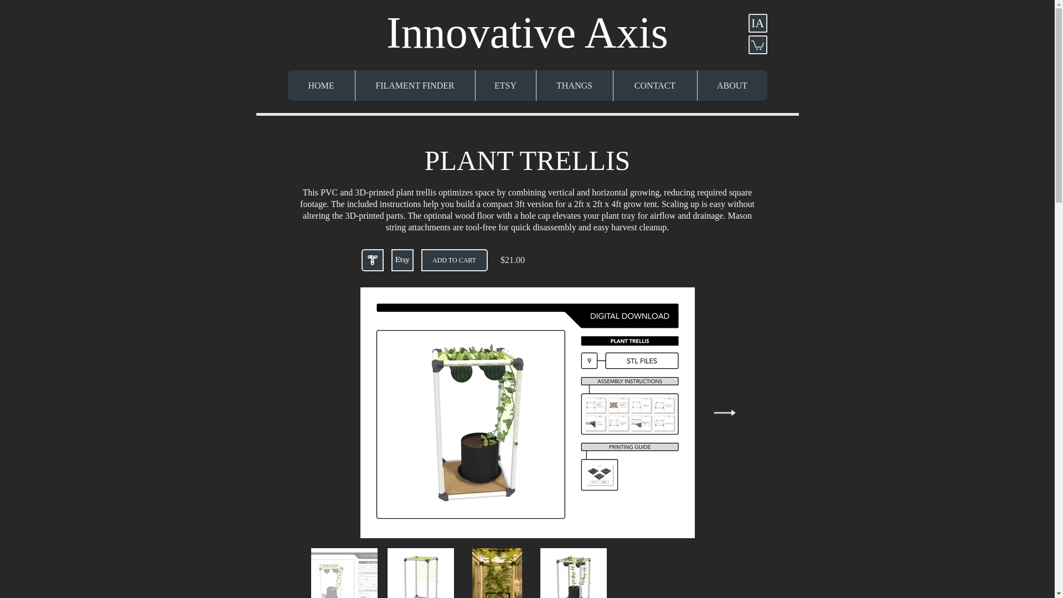  Describe the element at coordinates (654, 85) in the screenshot. I see `CONTACT` at that location.